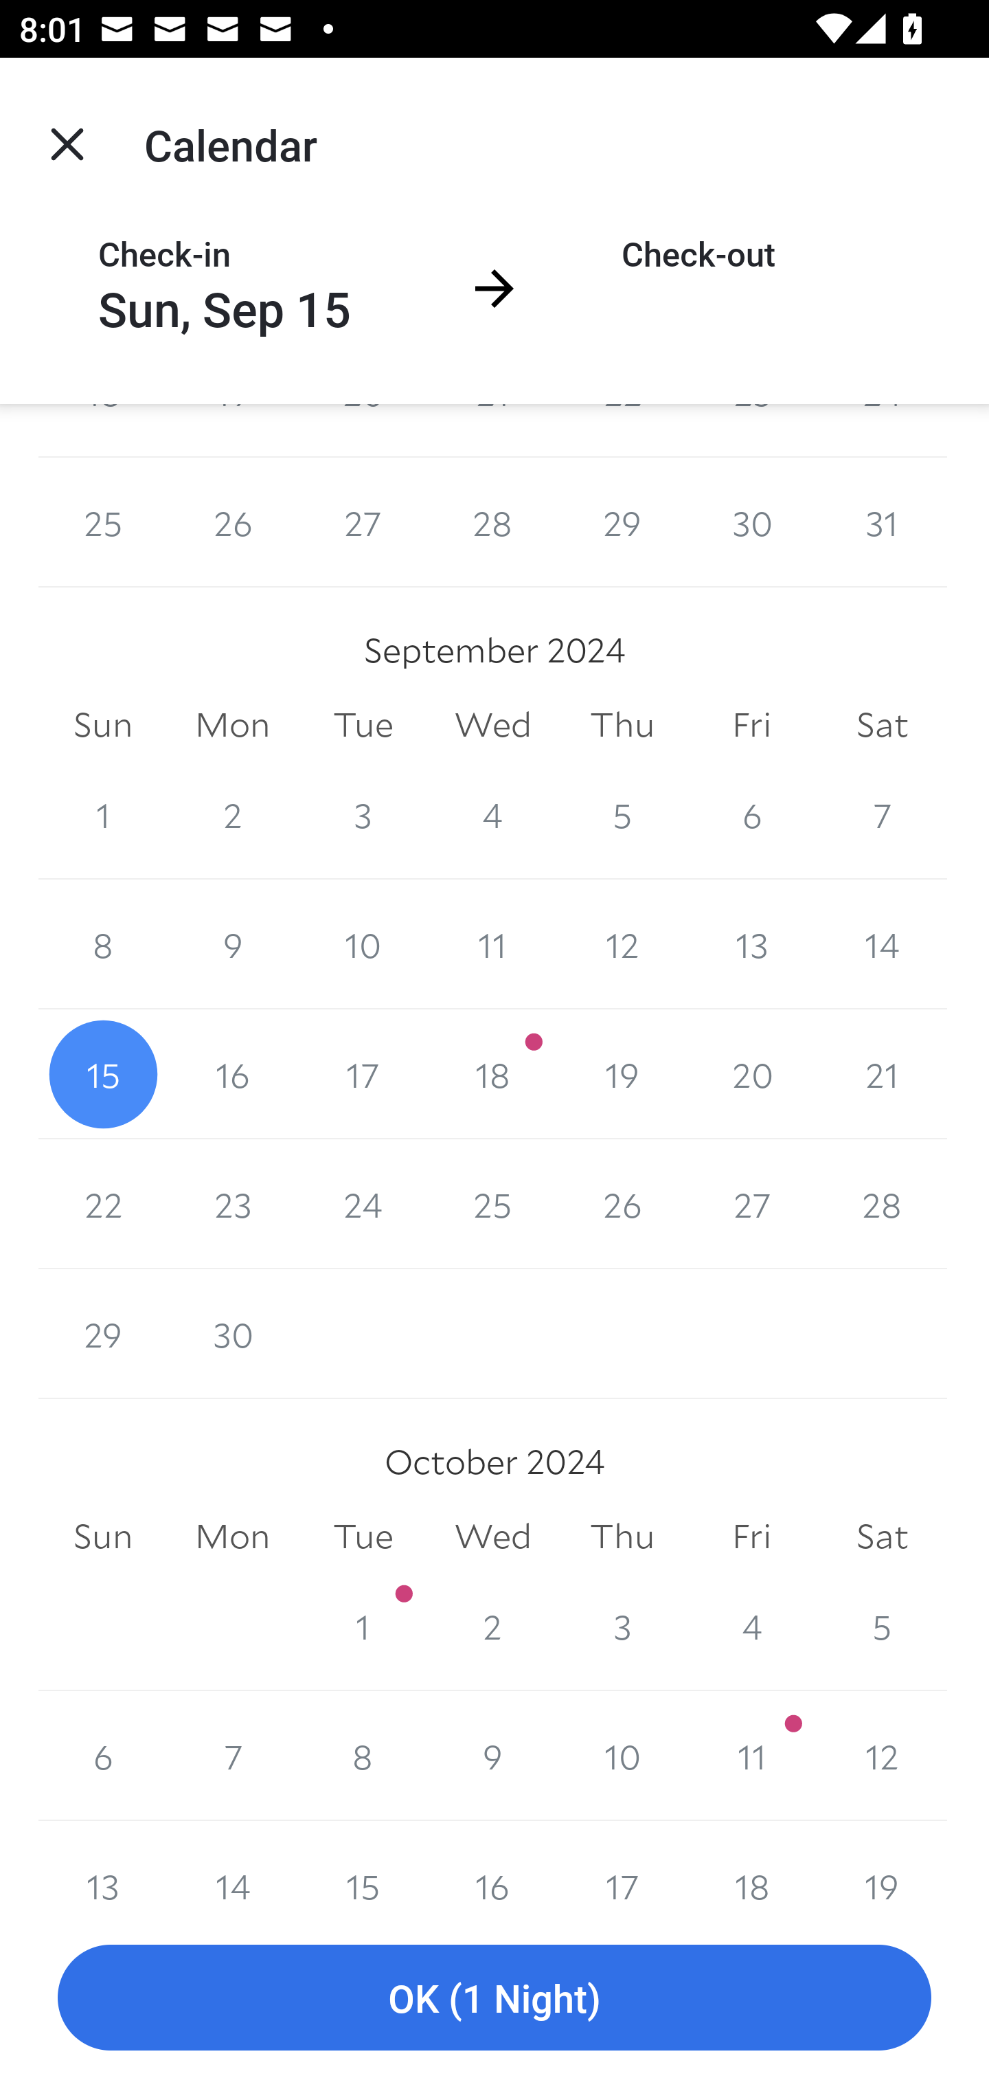 Image resolution: width=989 pixels, height=2089 pixels. Describe the element at coordinates (622, 1204) in the screenshot. I see `26 26 September 2024` at that location.